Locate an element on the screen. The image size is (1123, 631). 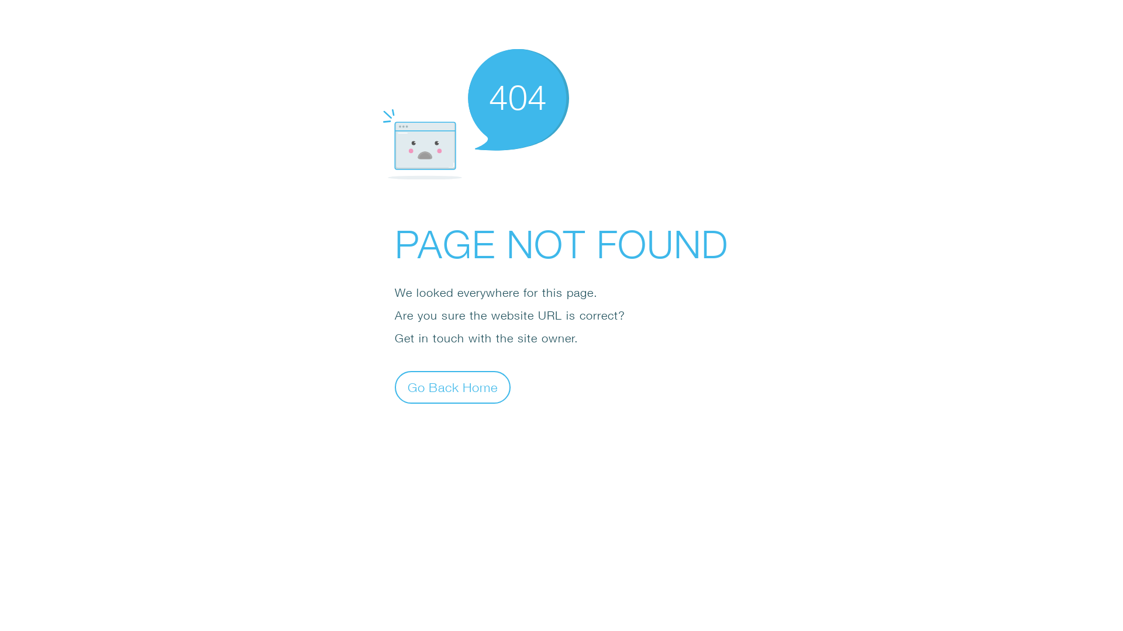
Go Back Home is located at coordinates (453, 387).